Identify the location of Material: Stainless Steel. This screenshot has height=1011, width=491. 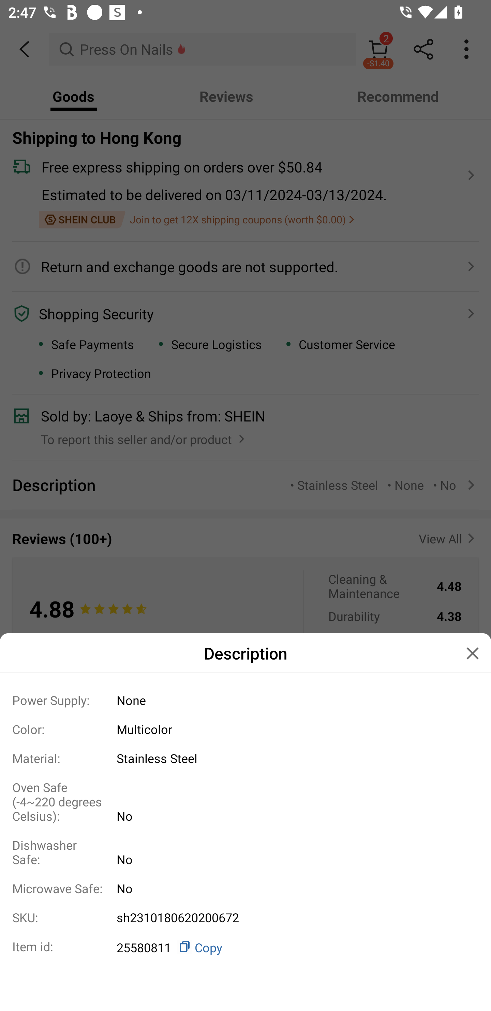
(245, 758).